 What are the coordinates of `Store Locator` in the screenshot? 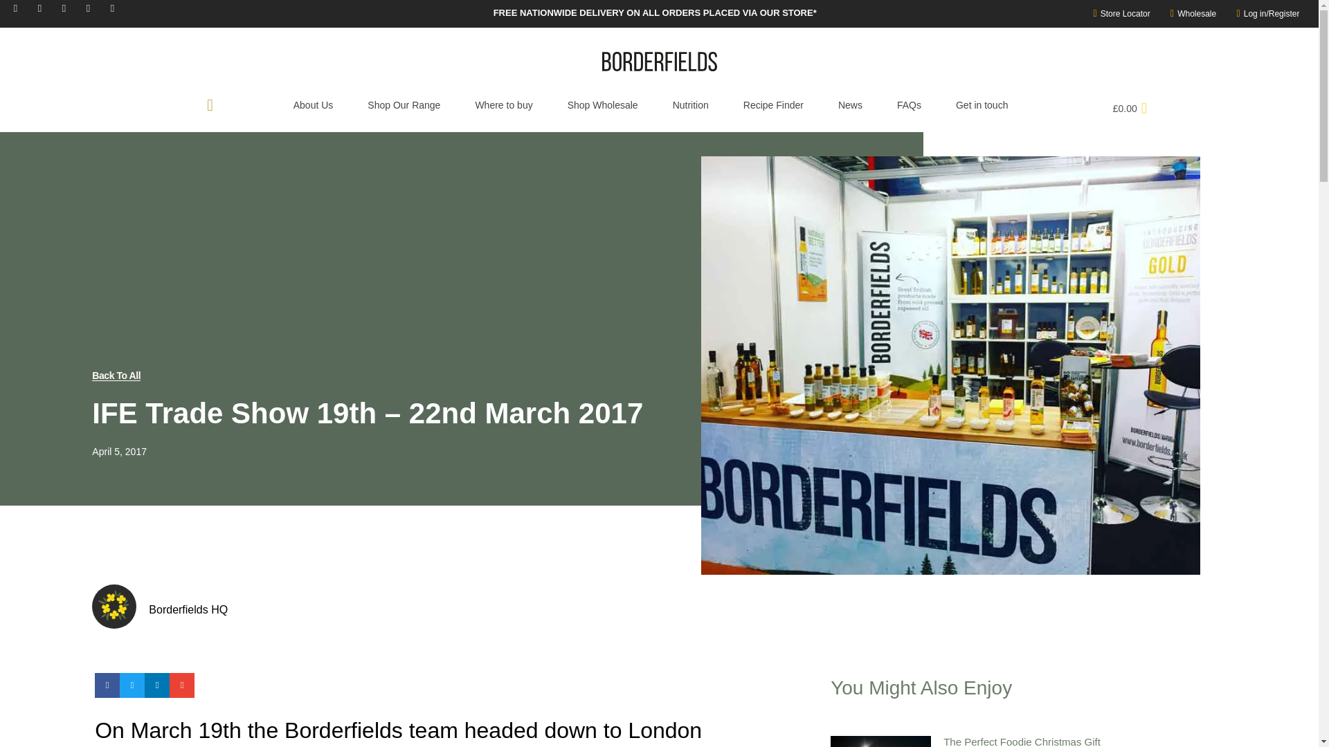 It's located at (1117, 14).